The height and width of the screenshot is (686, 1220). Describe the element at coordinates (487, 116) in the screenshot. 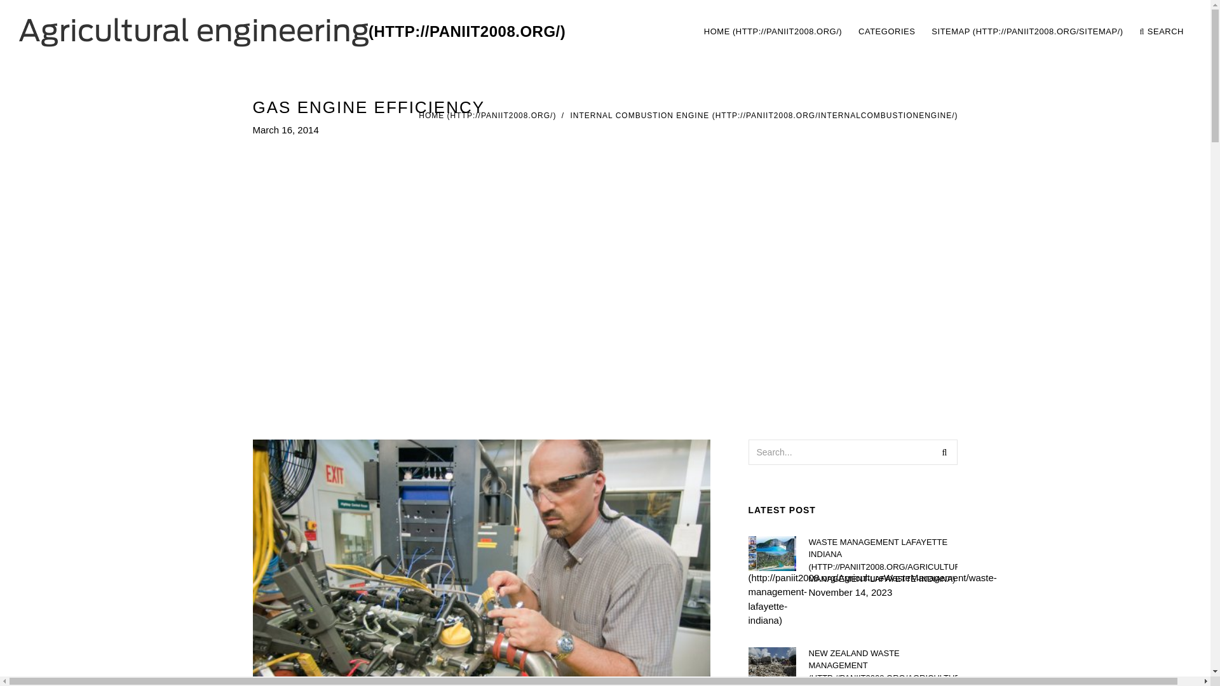

I see `HOME` at that location.